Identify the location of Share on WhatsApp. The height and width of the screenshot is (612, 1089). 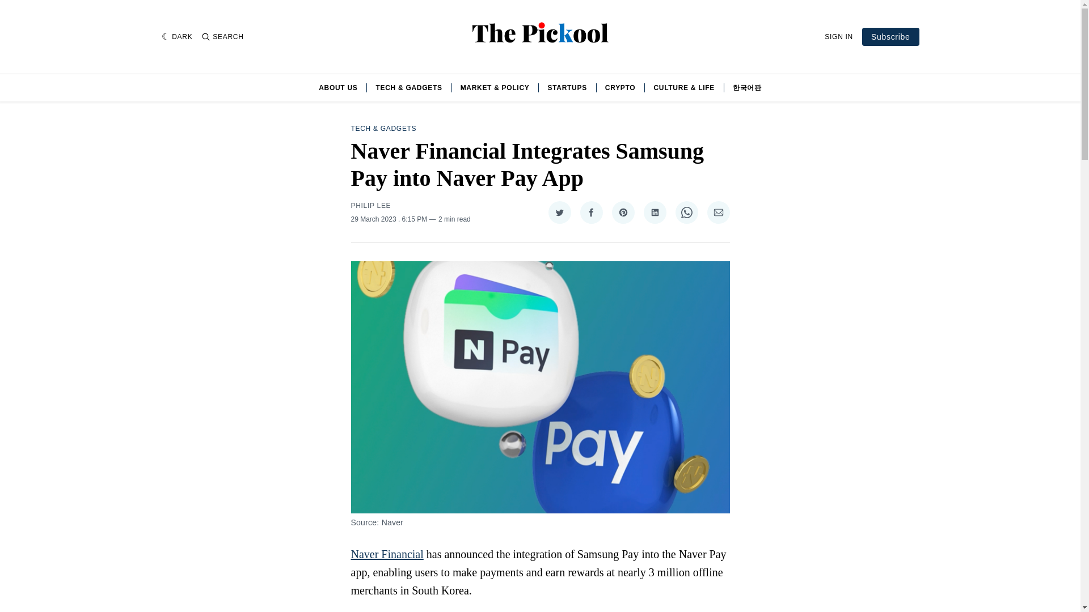
(686, 212).